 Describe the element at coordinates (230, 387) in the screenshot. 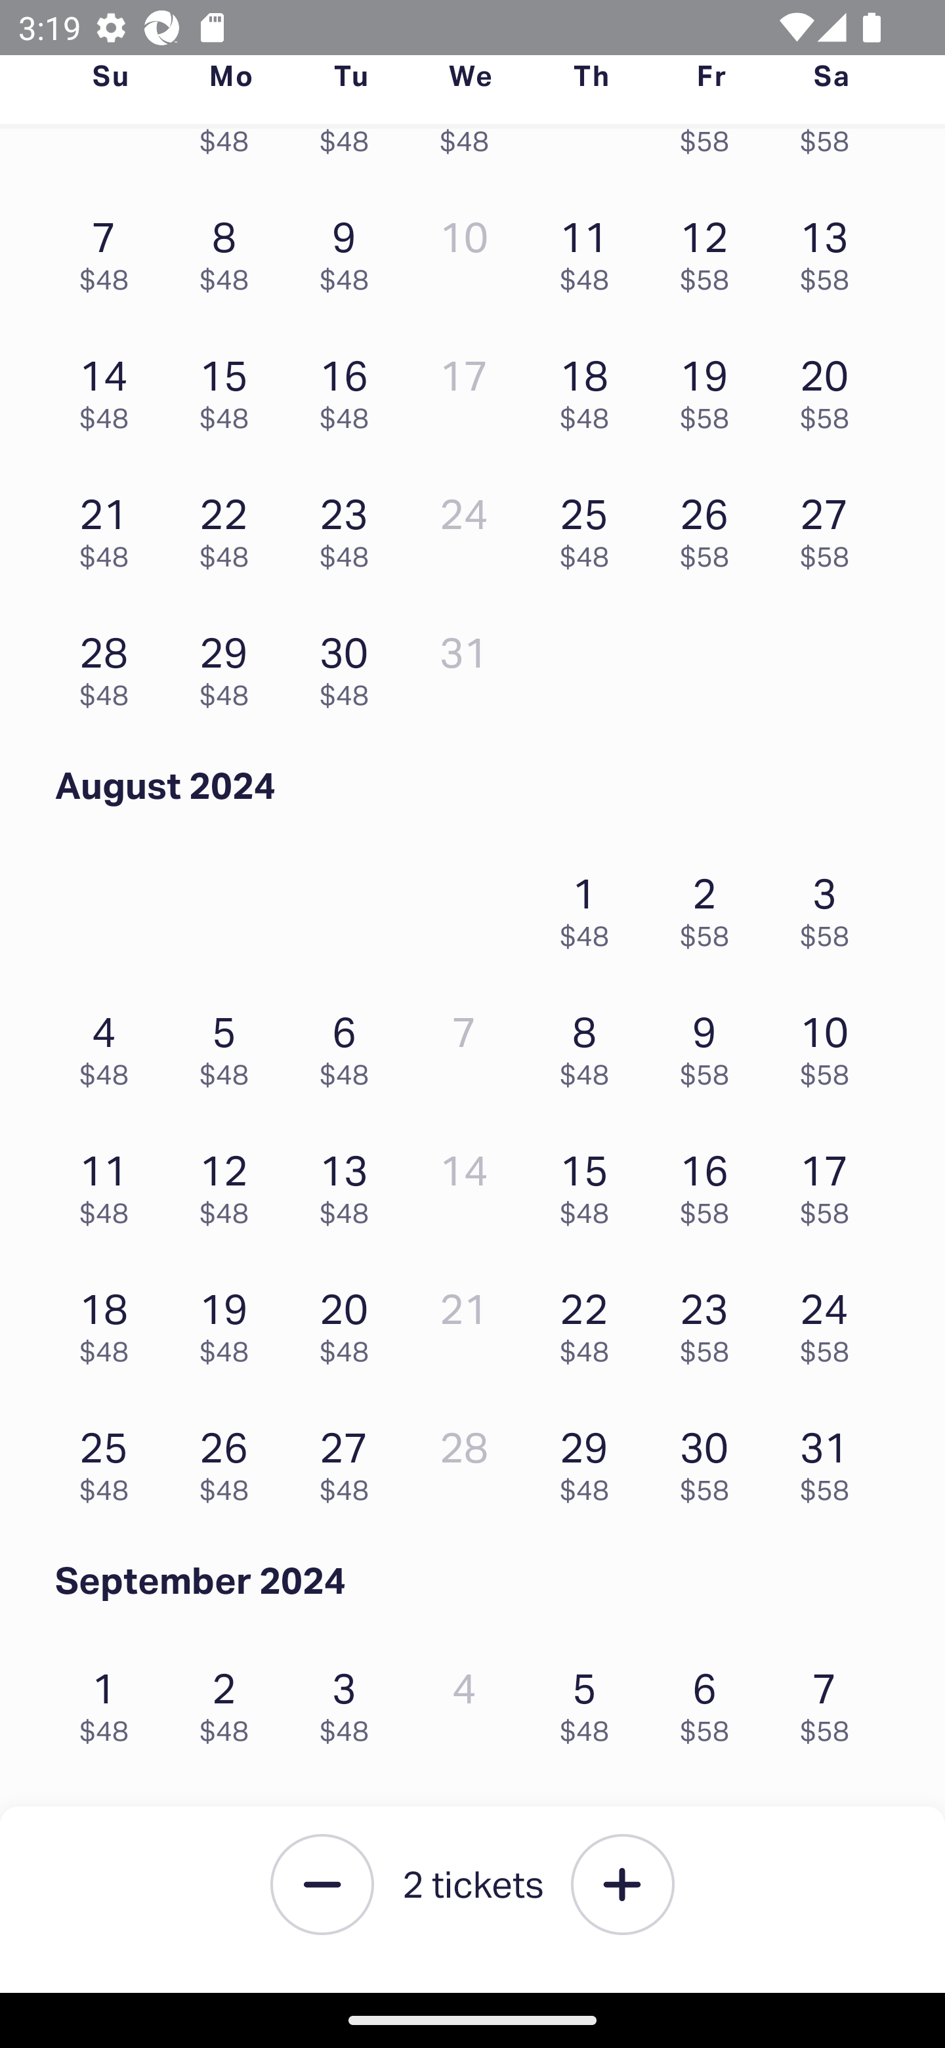

I see `15 $48` at that location.